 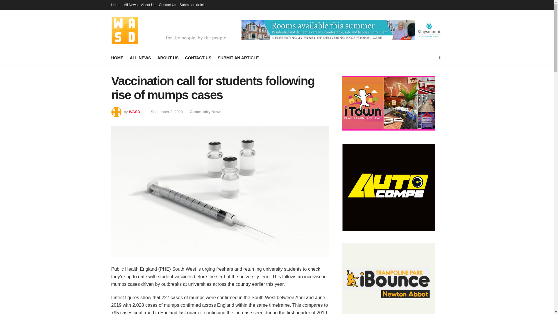 I want to click on Submit an article, so click(x=192, y=5).